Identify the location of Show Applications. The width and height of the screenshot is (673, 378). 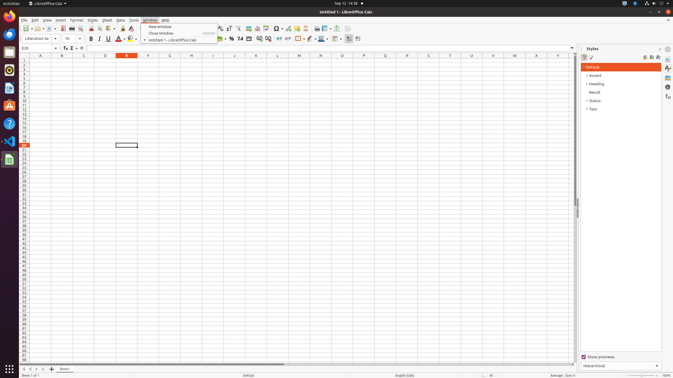
(9, 369).